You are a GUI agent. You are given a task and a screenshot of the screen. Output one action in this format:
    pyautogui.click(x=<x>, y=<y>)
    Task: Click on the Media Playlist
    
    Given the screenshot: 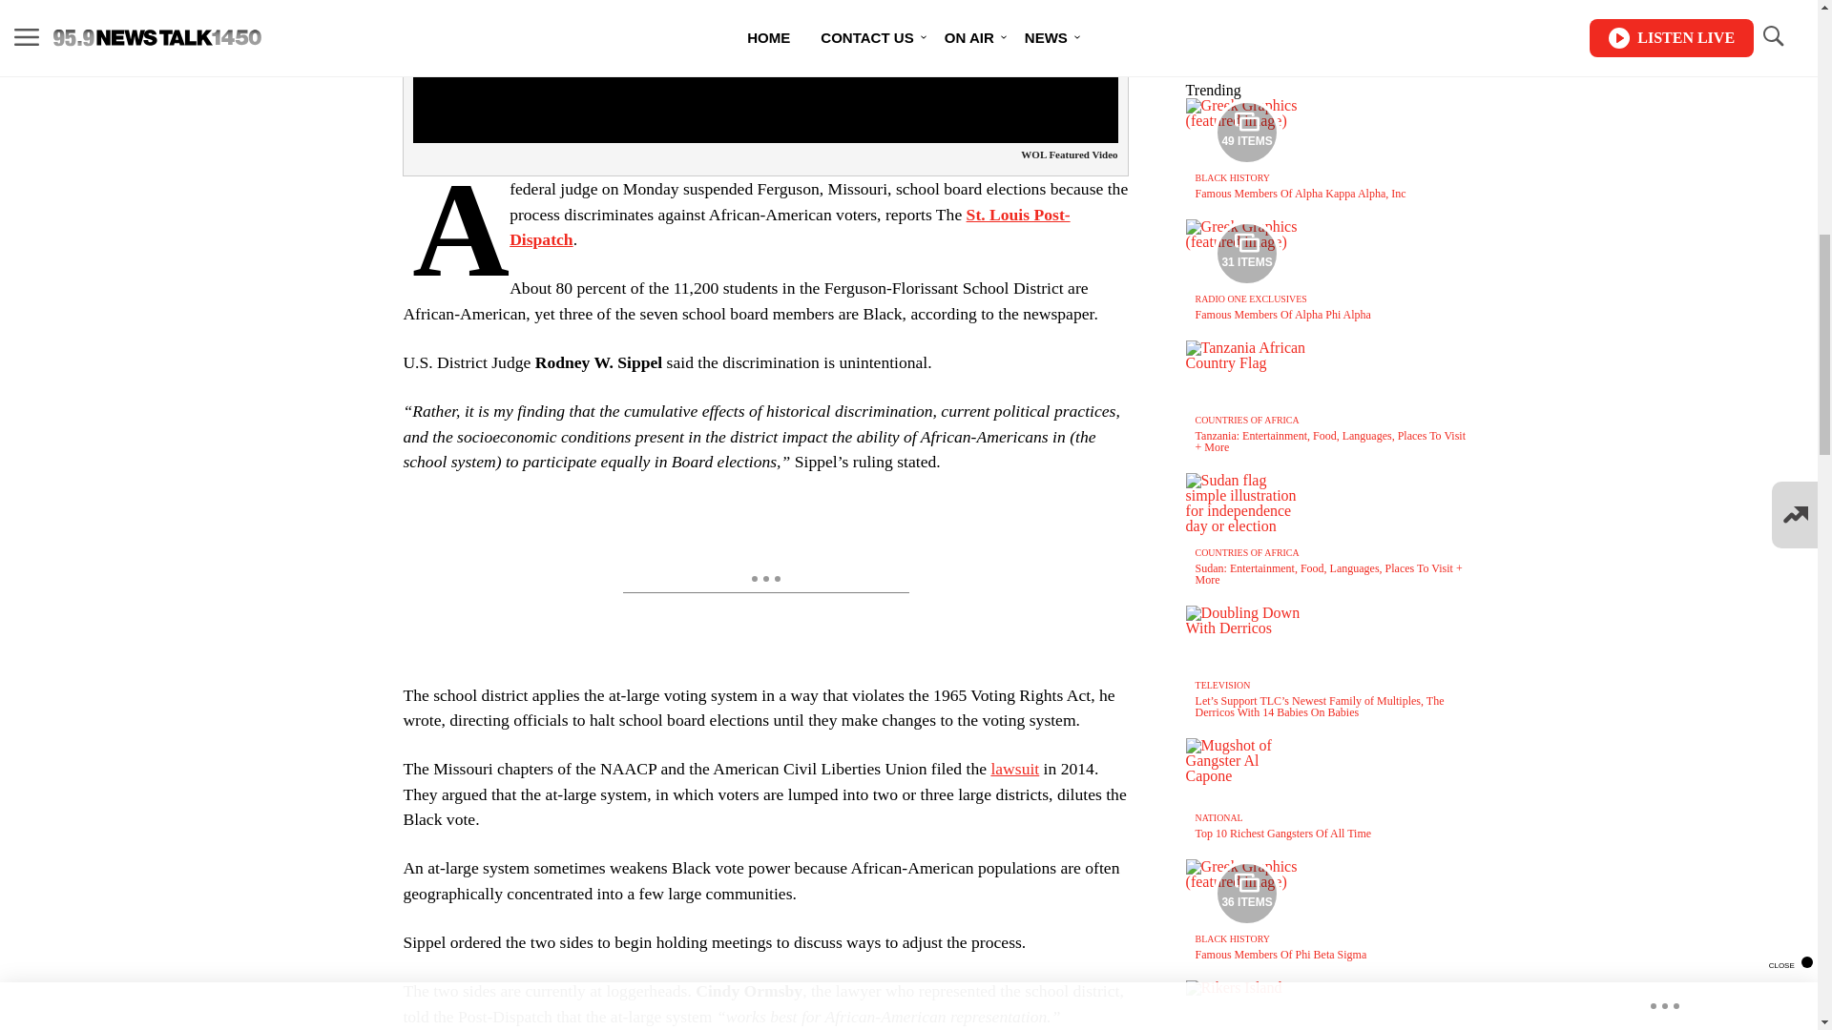 What is the action you would take?
    pyautogui.click(x=1246, y=893)
    